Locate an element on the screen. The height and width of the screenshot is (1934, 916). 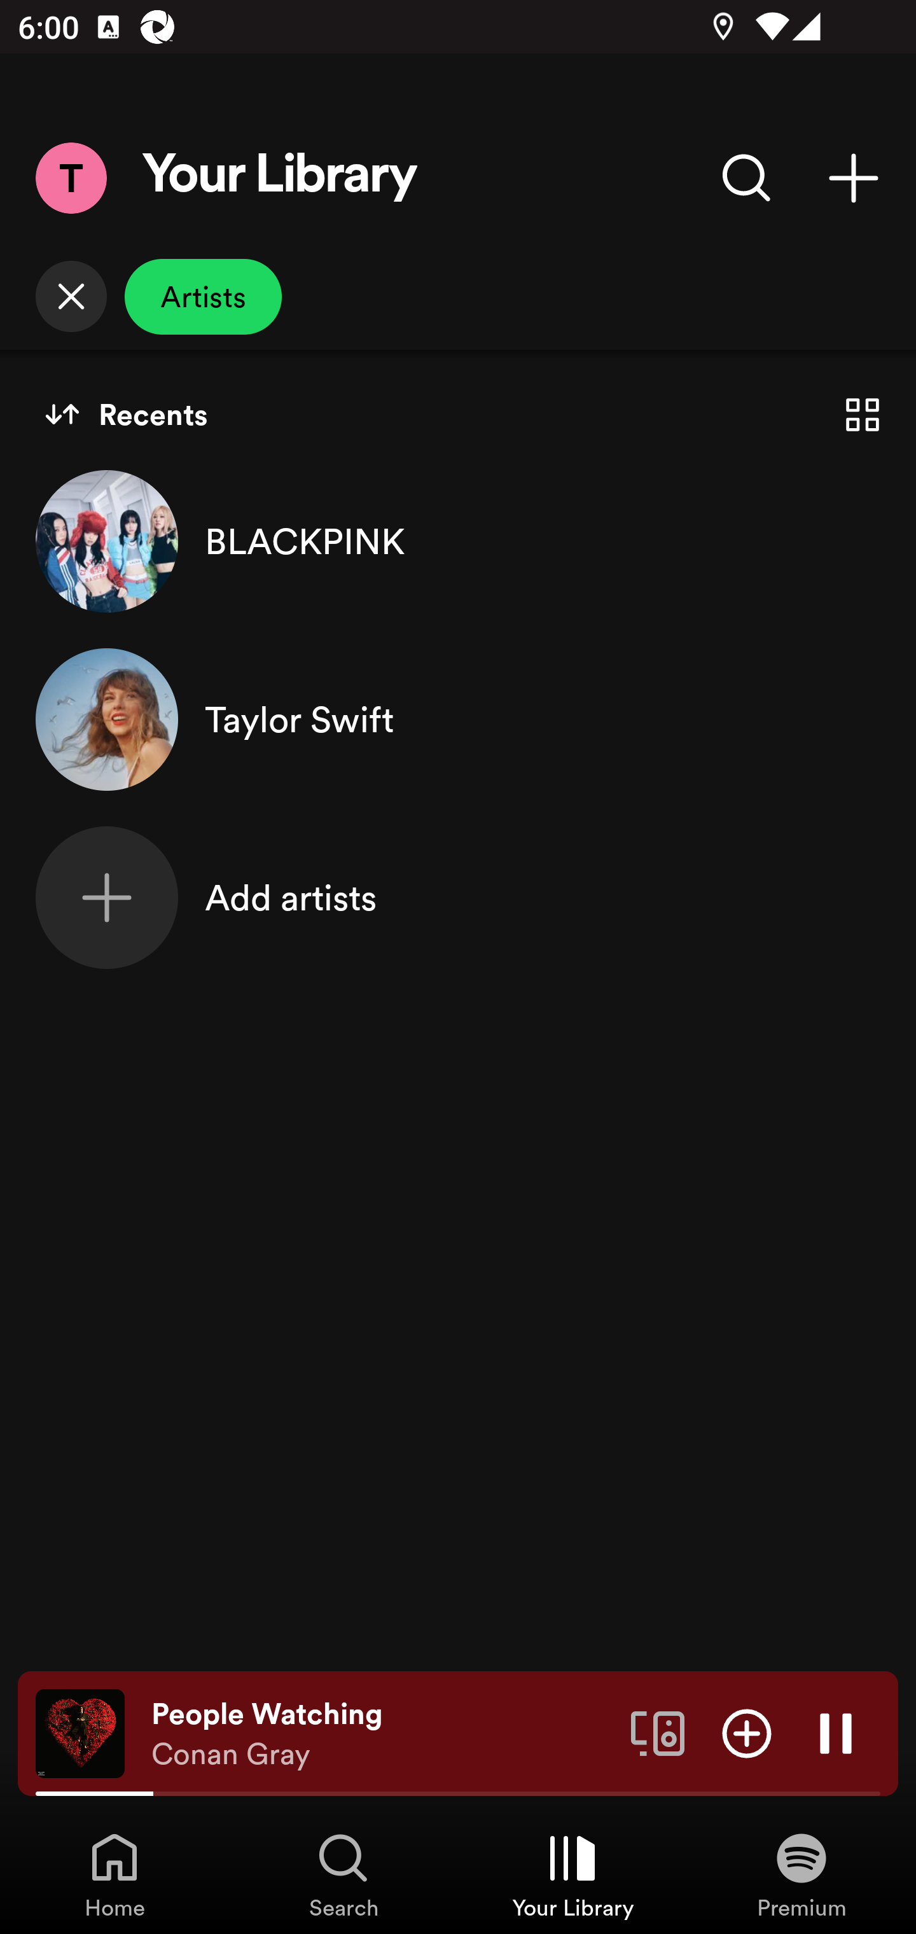
Artists, show only artists. is located at coordinates (203, 296).